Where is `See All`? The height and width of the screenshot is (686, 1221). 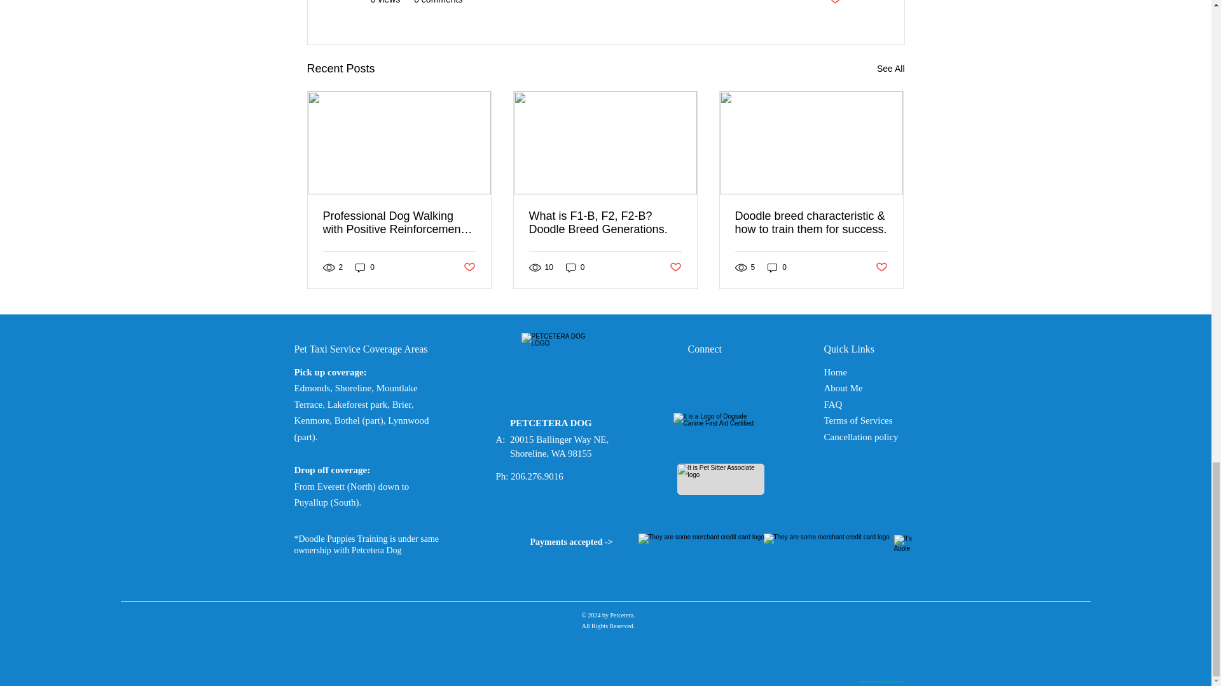
See All is located at coordinates (890, 69).